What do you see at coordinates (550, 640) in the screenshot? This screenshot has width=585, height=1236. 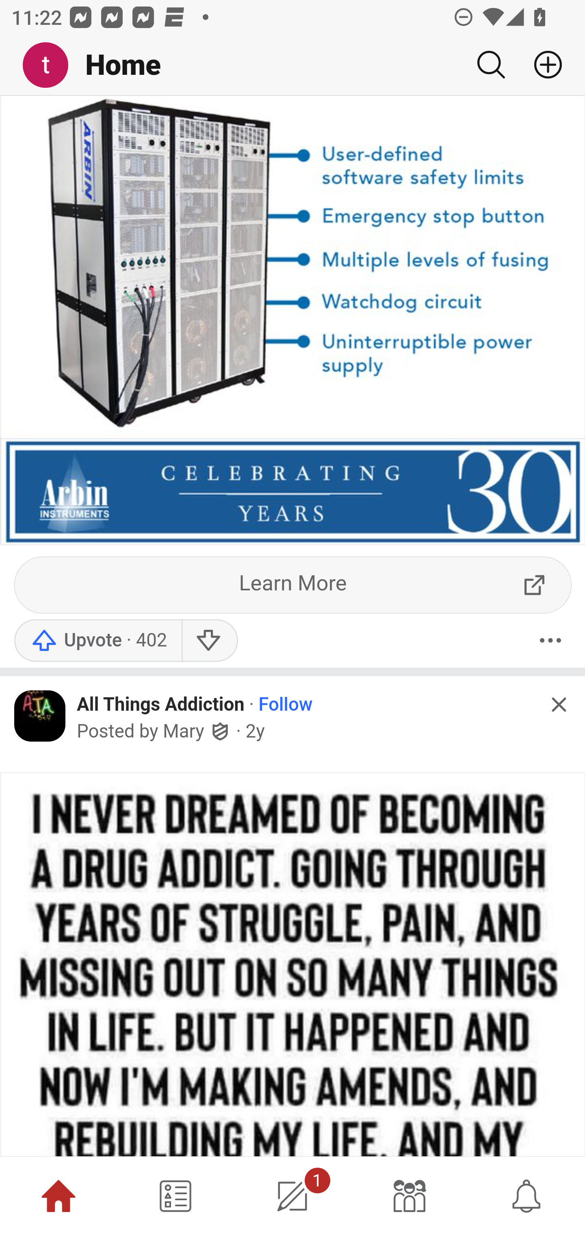 I see `More` at bounding box center [550, 640].